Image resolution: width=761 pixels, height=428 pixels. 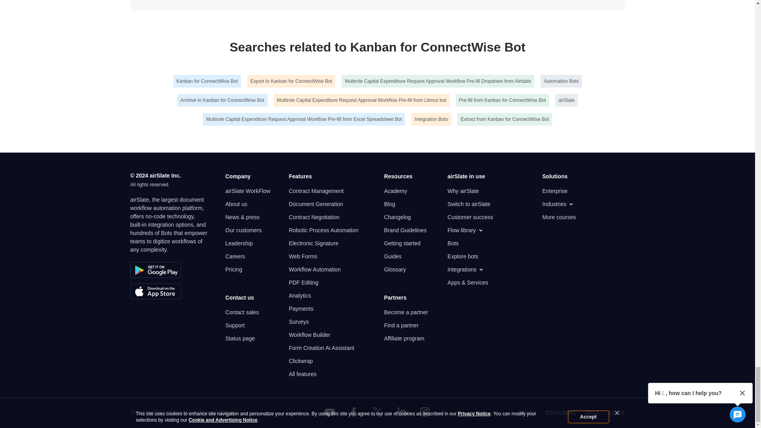 What do you see at coordinates (425, 412) in the screenshot?
I see `Instagram` at bounding box center [425, 412].